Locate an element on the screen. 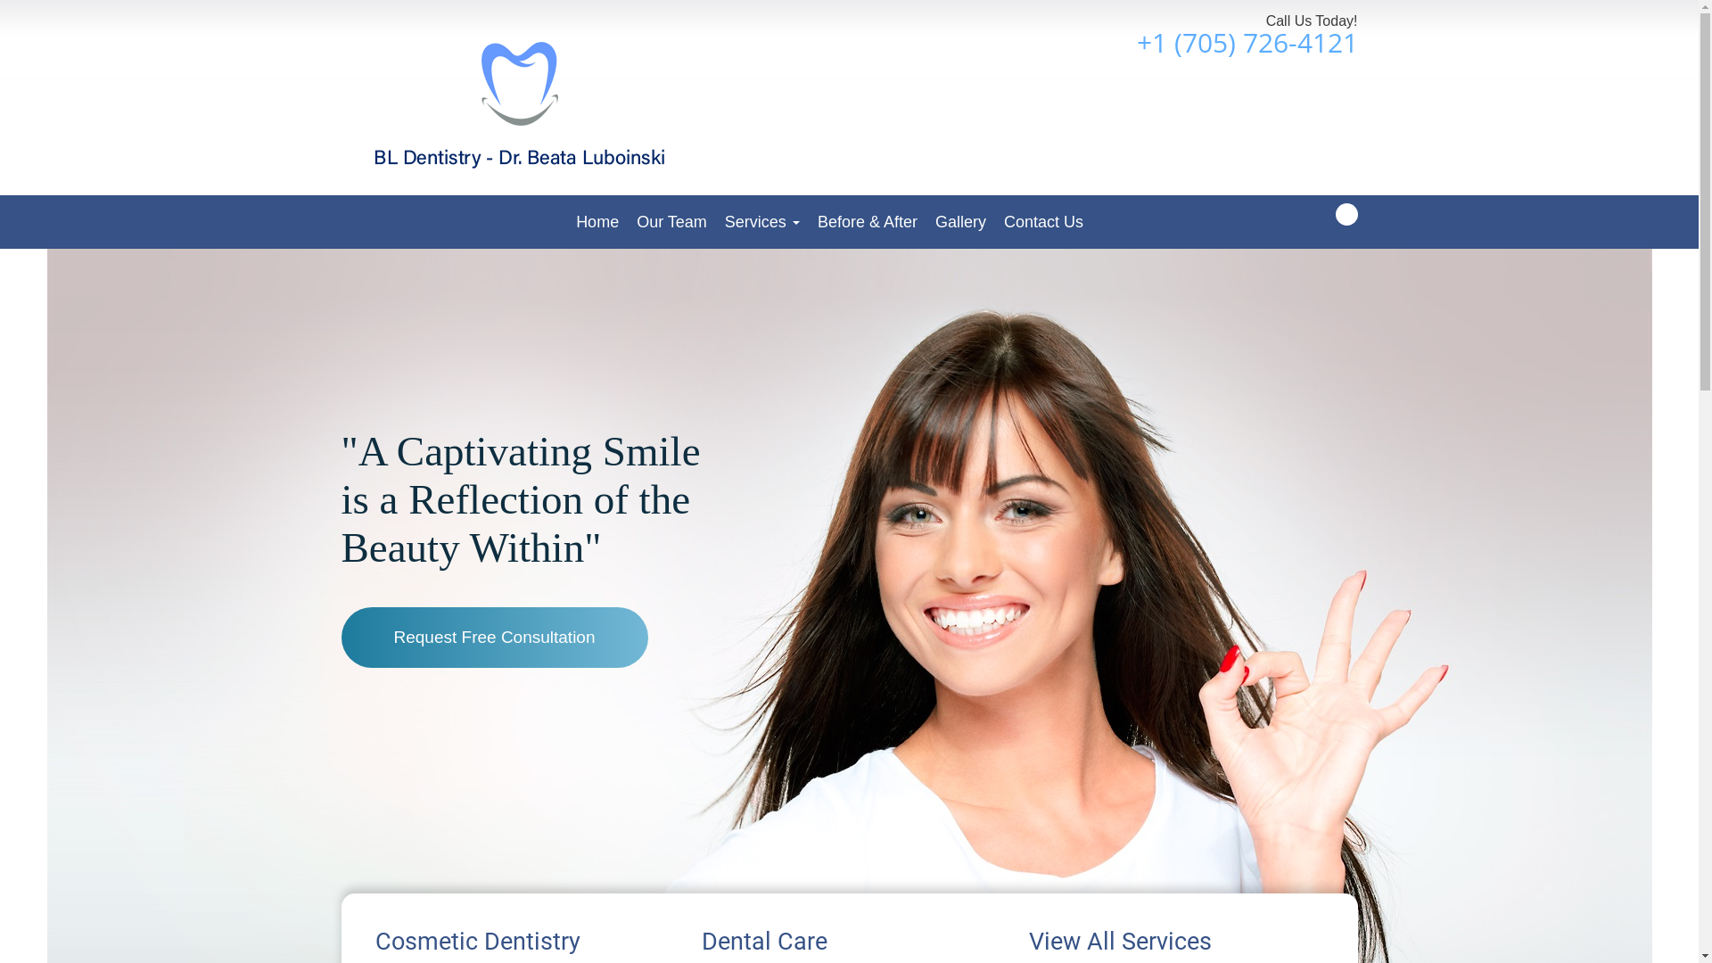 This screenshot has width=1712, height=963. Contact Us is located at coordinates (1043, 222).